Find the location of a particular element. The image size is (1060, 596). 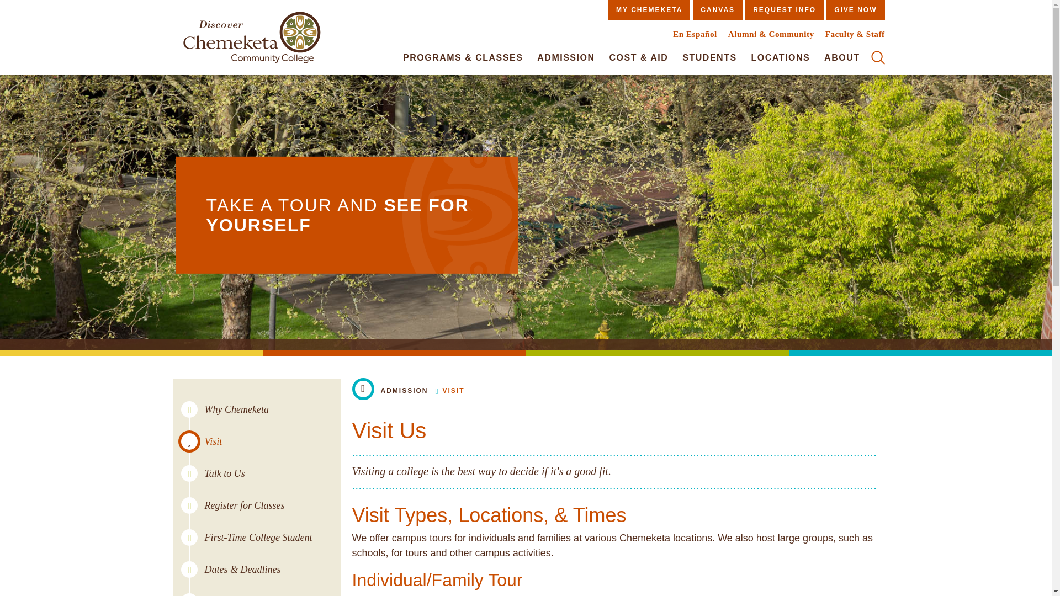

STUDENTS is located at coordinates (709, 57).